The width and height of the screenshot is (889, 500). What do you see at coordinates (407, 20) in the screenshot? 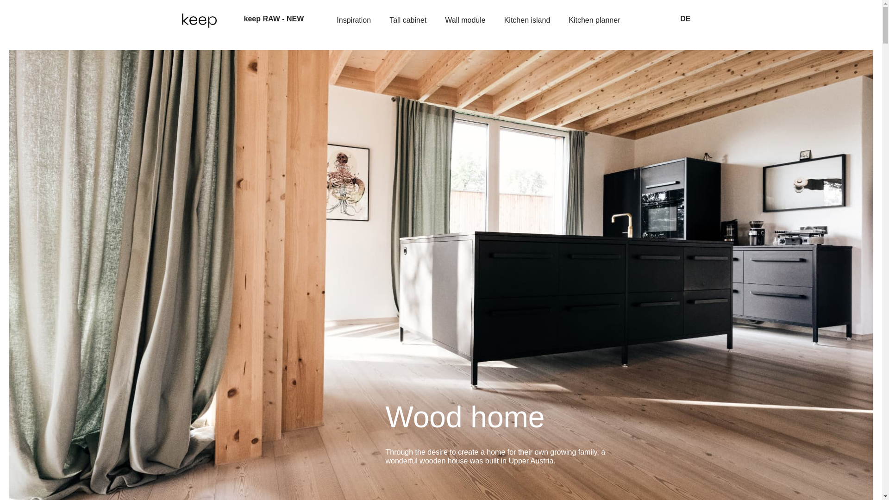
I see `Tall cabinet` at bounding box center [407, 20].